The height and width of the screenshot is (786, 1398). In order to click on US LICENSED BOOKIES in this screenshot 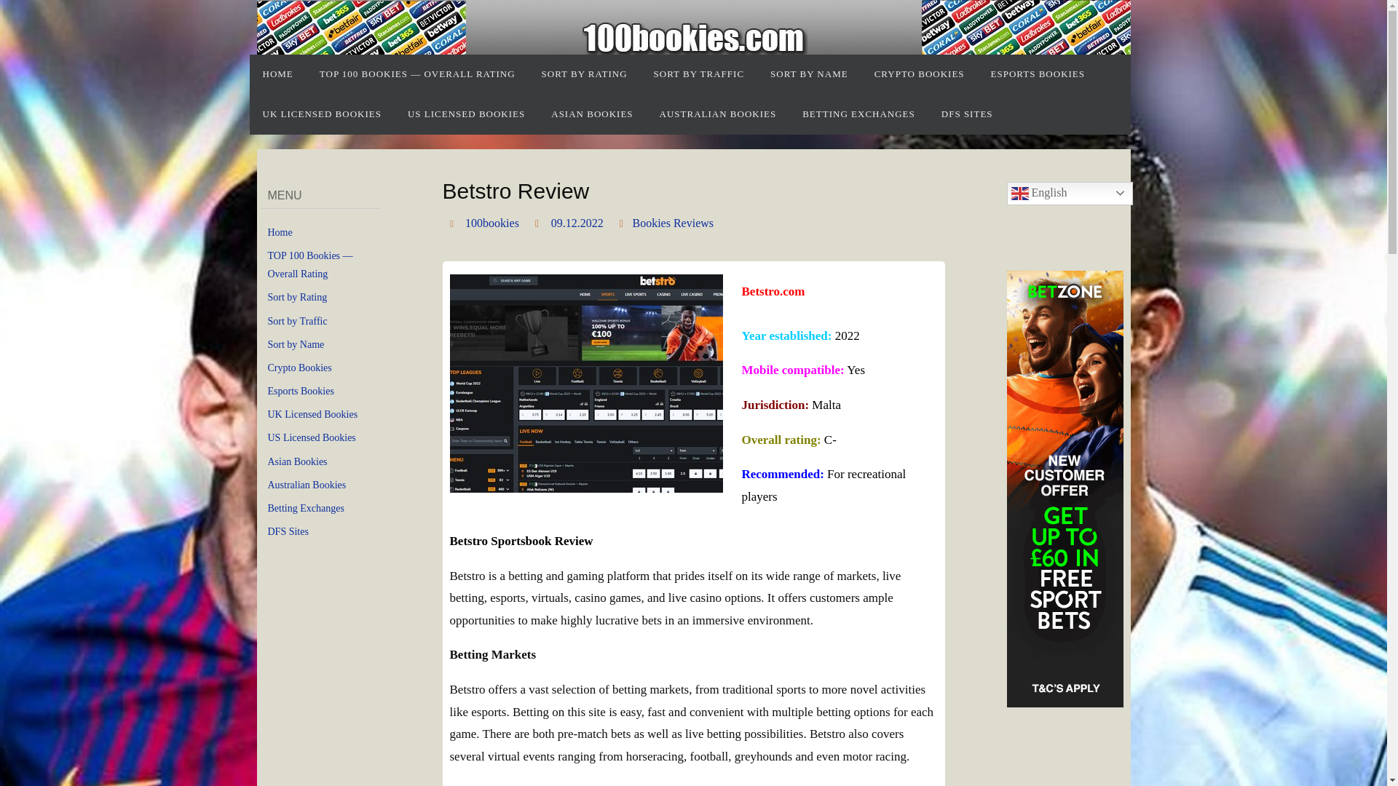, I will do `click(466, 114)`.